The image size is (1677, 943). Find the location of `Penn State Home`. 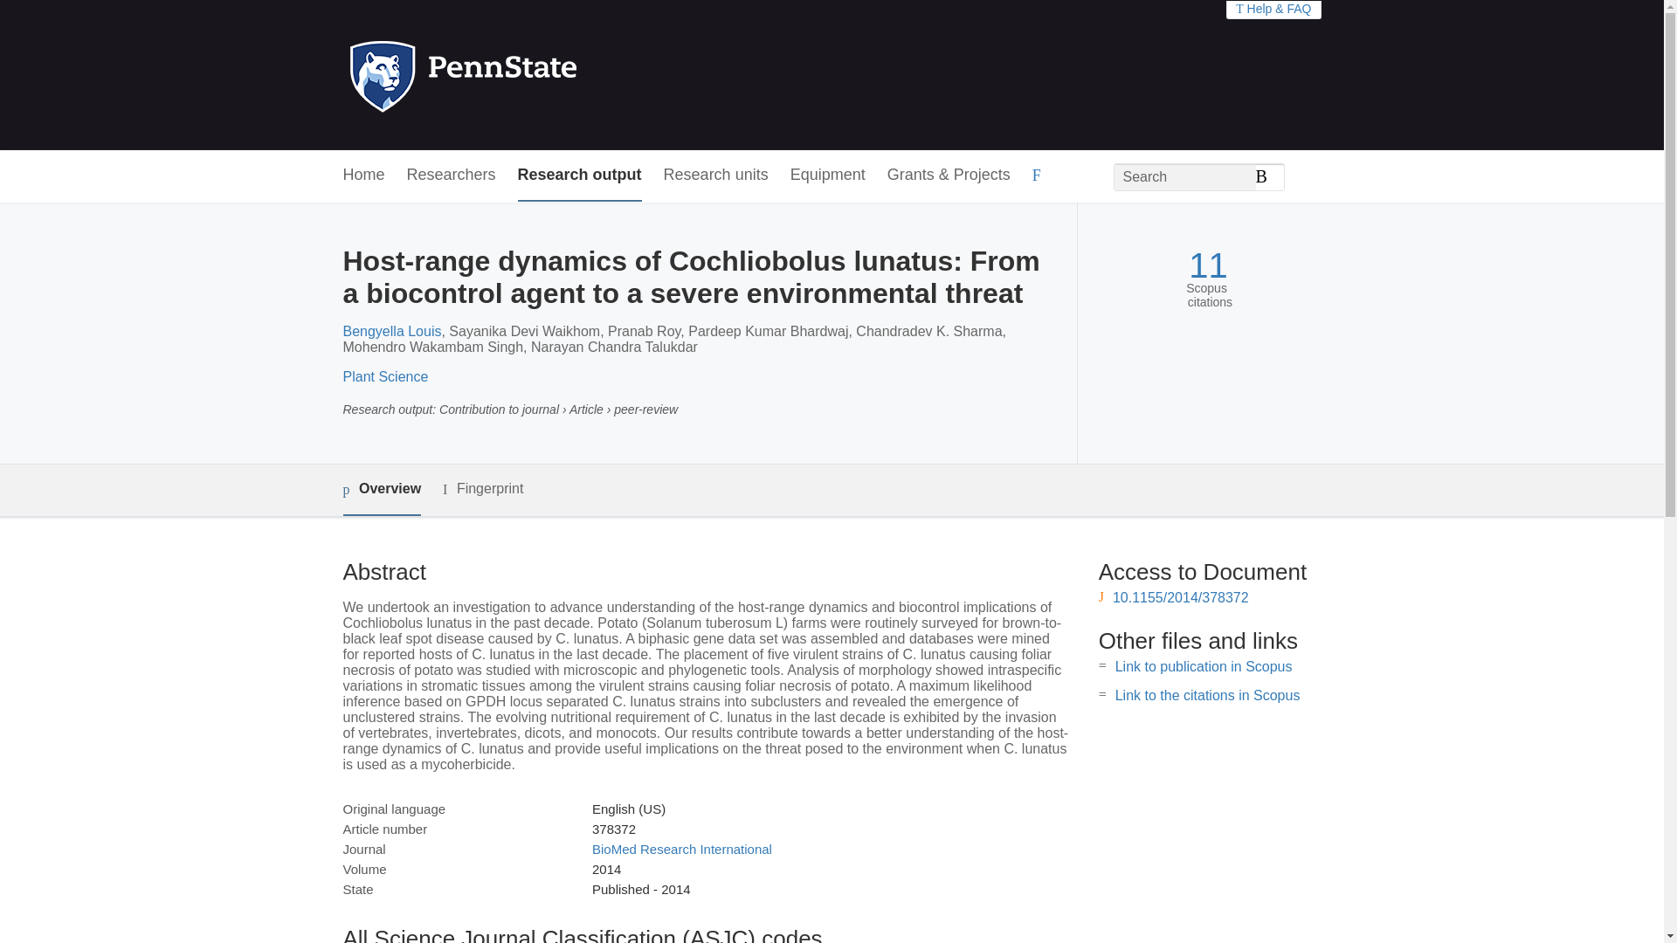

Penn State Home is located at coordinates (538, 75).